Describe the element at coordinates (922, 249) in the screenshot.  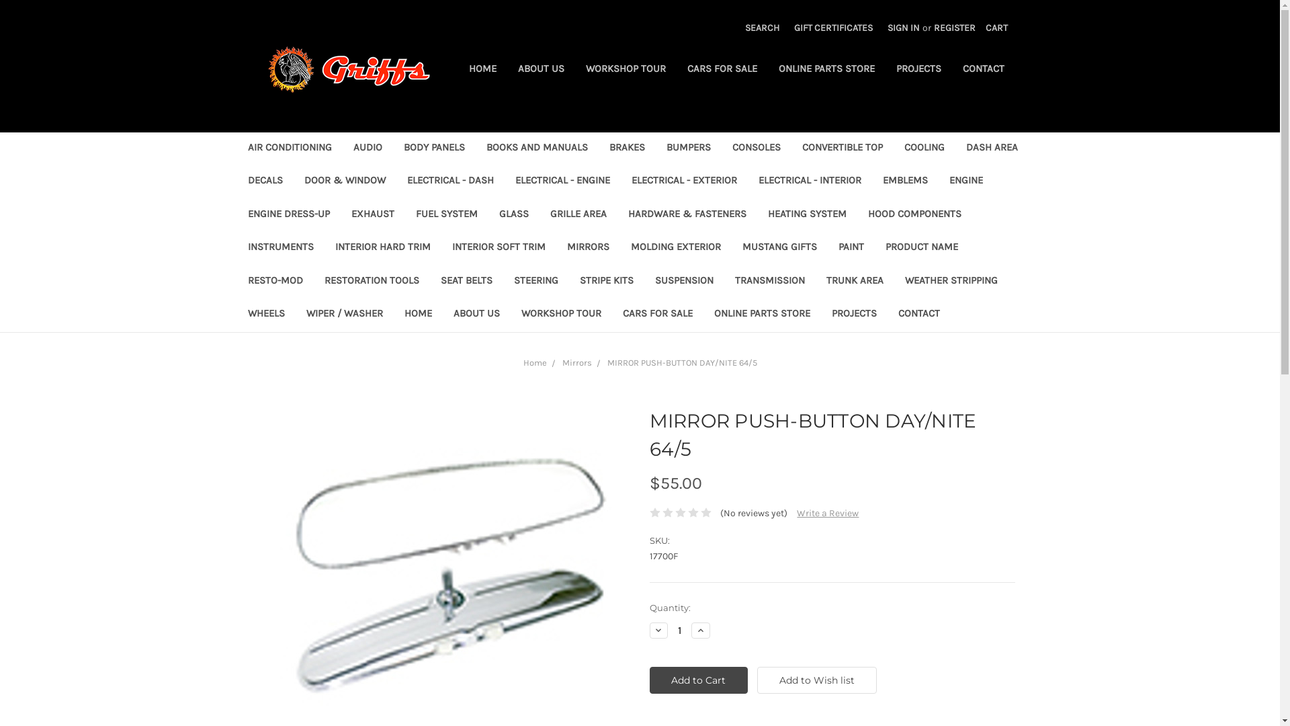
I see `PRODUCT NAME` at that location.